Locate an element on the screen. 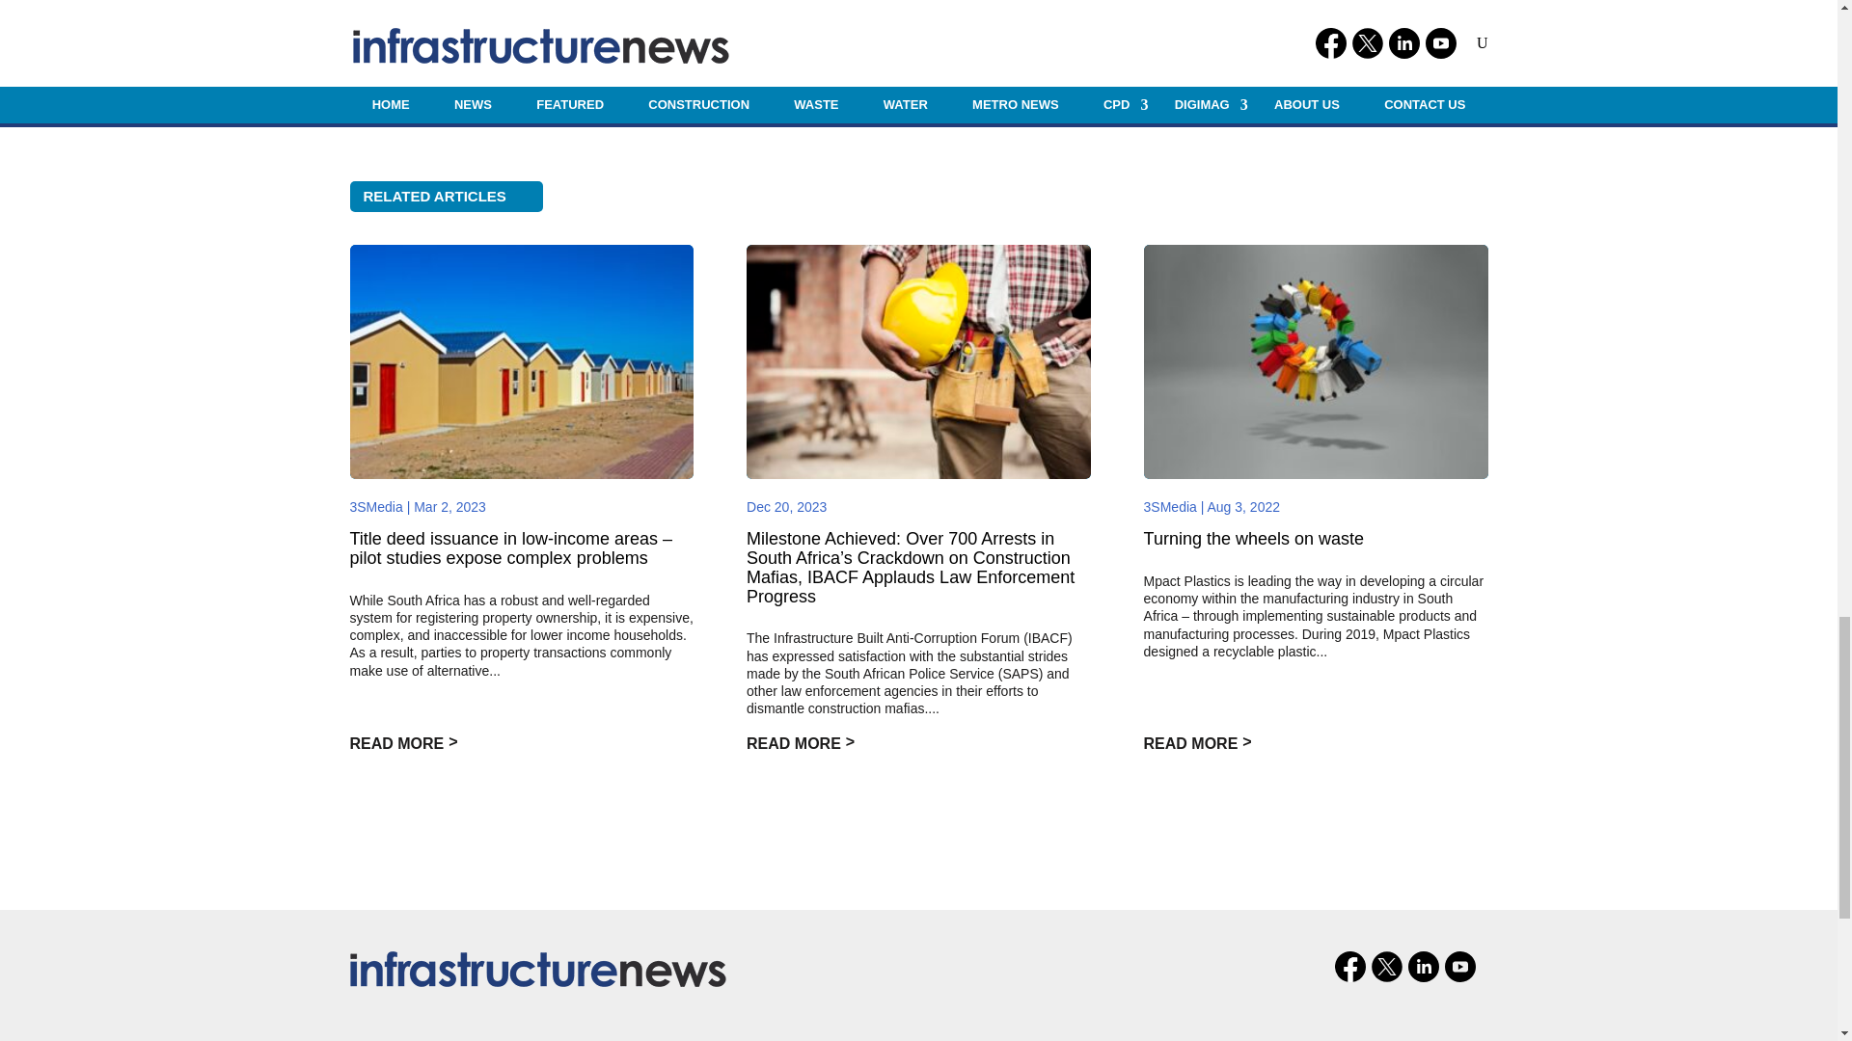 Image resolution: width=1852 pixels, height=1041 pixels. Posts by 3SMedia is located at coordinates (375, 507).